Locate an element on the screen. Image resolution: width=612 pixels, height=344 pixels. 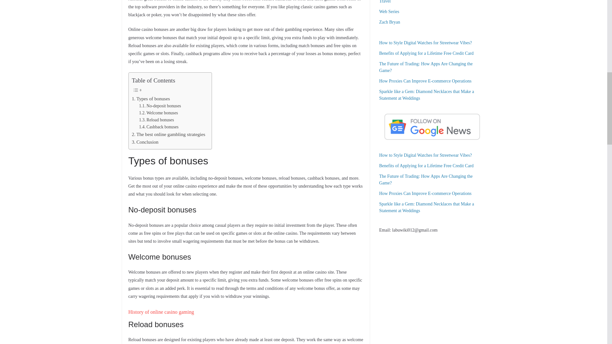
Welcome bonuses is located at coordinates (158, 113).